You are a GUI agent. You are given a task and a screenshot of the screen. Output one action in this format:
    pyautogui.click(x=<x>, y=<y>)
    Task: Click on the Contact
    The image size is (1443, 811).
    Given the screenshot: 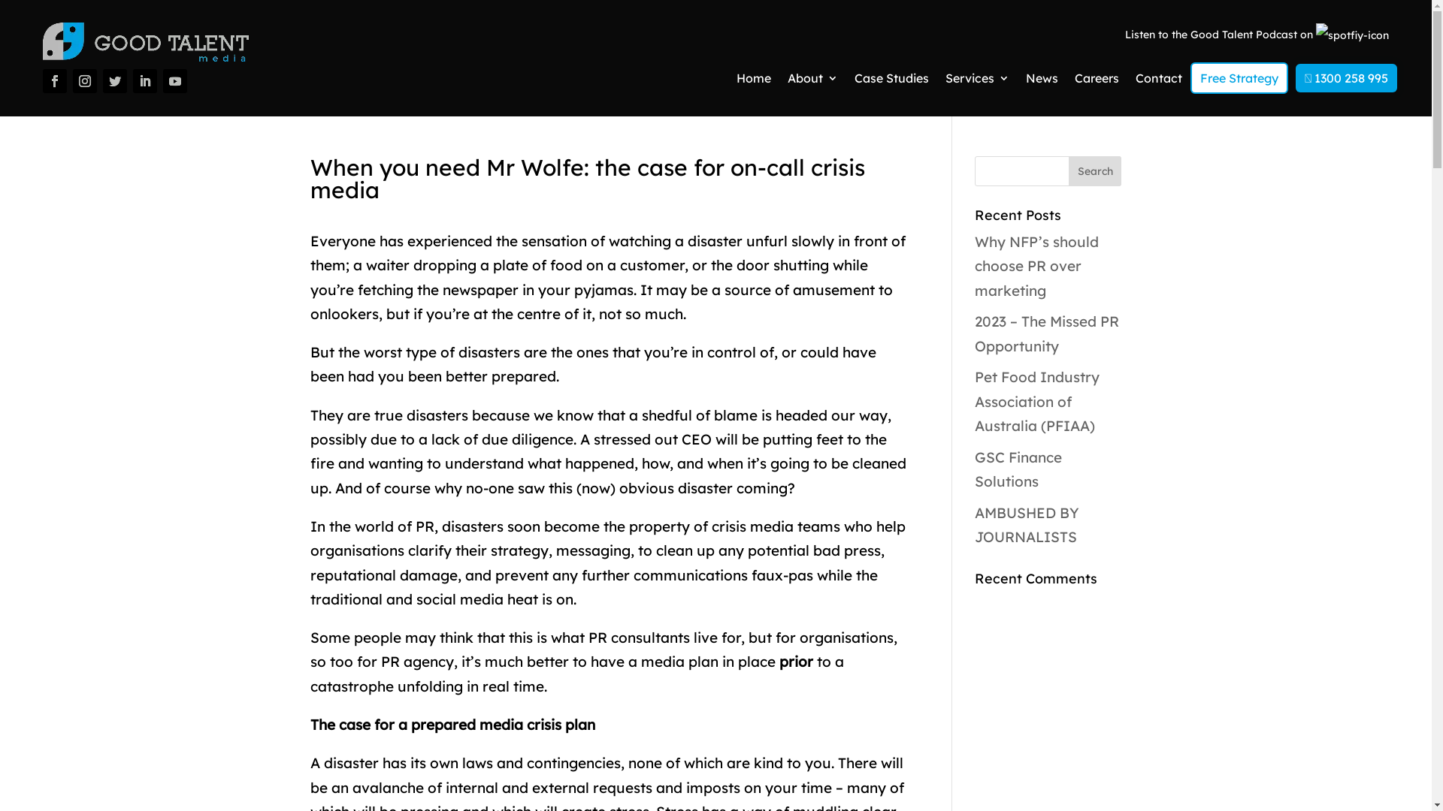 What is the action you would take?
    pyautogui.click(x=1159, y=81)
    